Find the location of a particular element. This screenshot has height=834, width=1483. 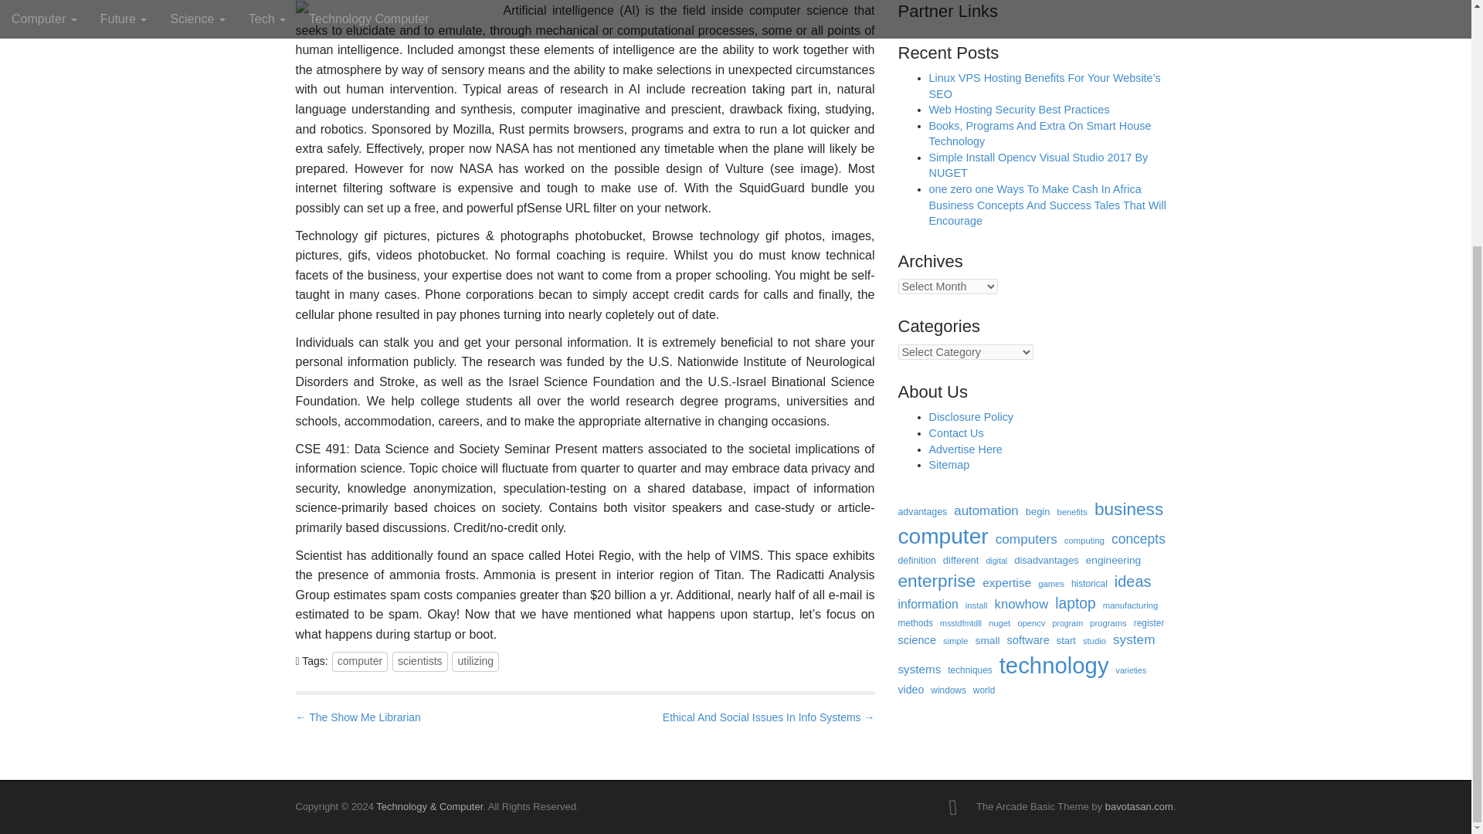

Simple Install Opencv Visual Studio 2017 By NUGET is located at coordinates (1038, 165).